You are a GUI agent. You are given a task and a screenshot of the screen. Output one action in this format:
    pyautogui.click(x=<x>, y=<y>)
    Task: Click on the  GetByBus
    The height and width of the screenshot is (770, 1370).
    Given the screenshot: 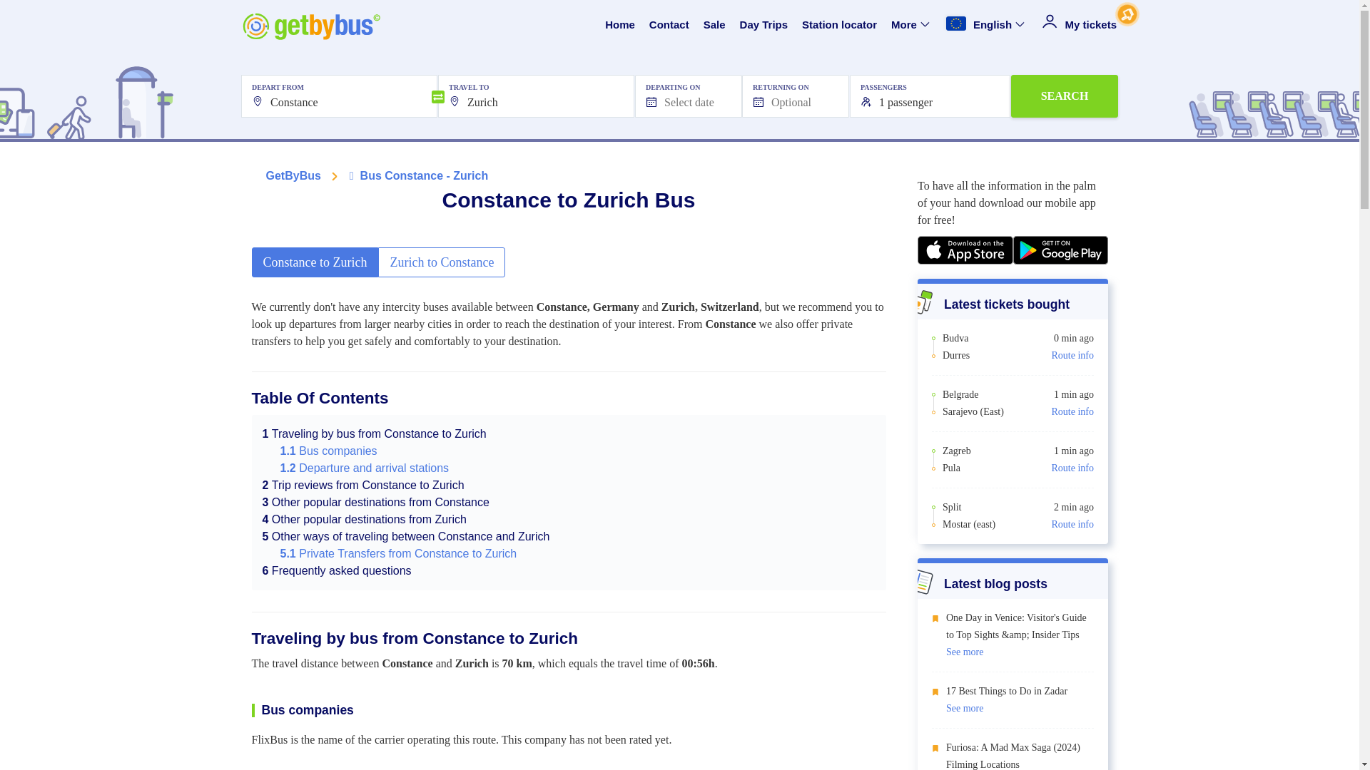 What is the action you would take?
    pyautogui.click(x=293, y=175)
    